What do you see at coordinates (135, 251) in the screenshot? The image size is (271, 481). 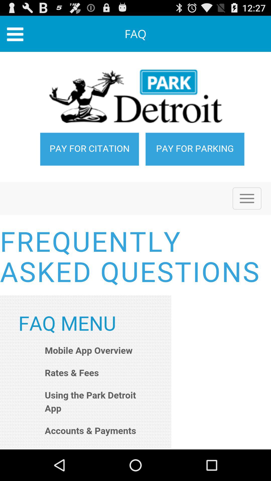 I see `share the article` at bounding box center [135, 251].